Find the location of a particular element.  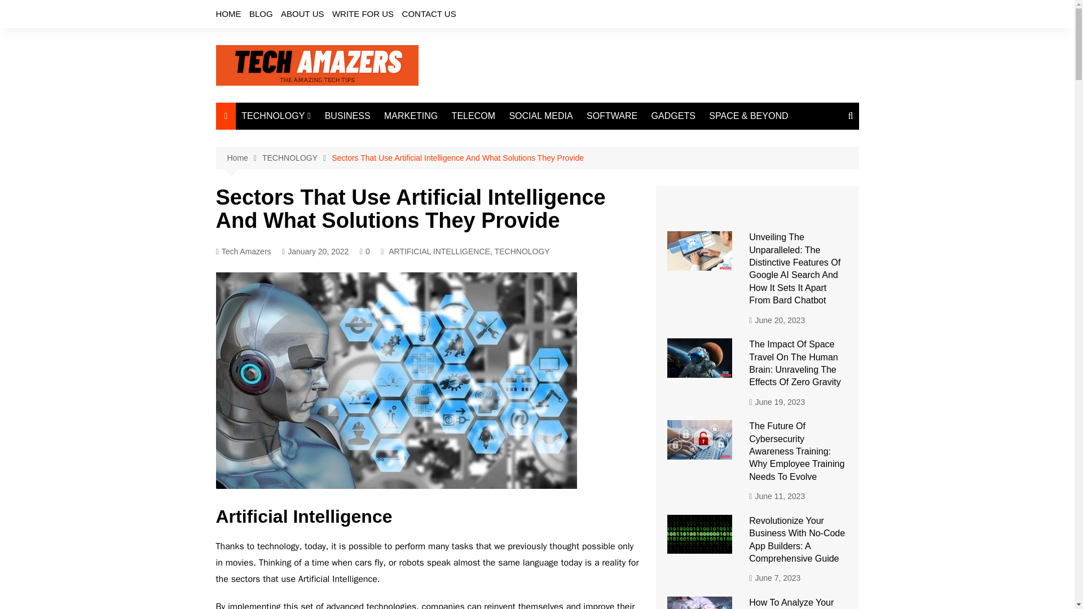

SEO is located at coordinates (298, 279).